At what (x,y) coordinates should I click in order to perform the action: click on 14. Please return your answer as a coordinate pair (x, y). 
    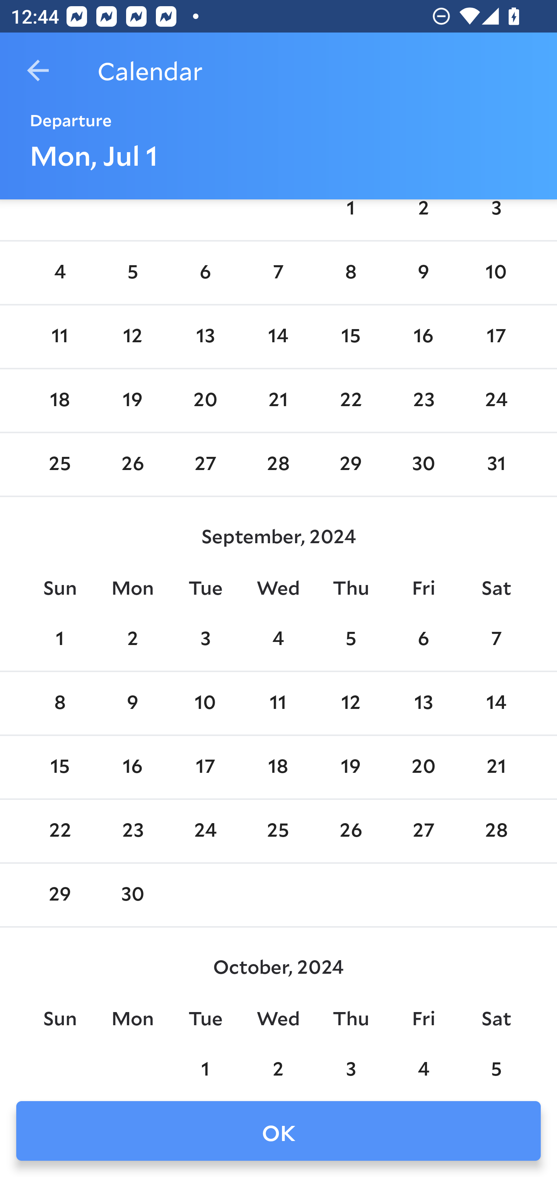
    Looking at the image, I should click on (278, 336).